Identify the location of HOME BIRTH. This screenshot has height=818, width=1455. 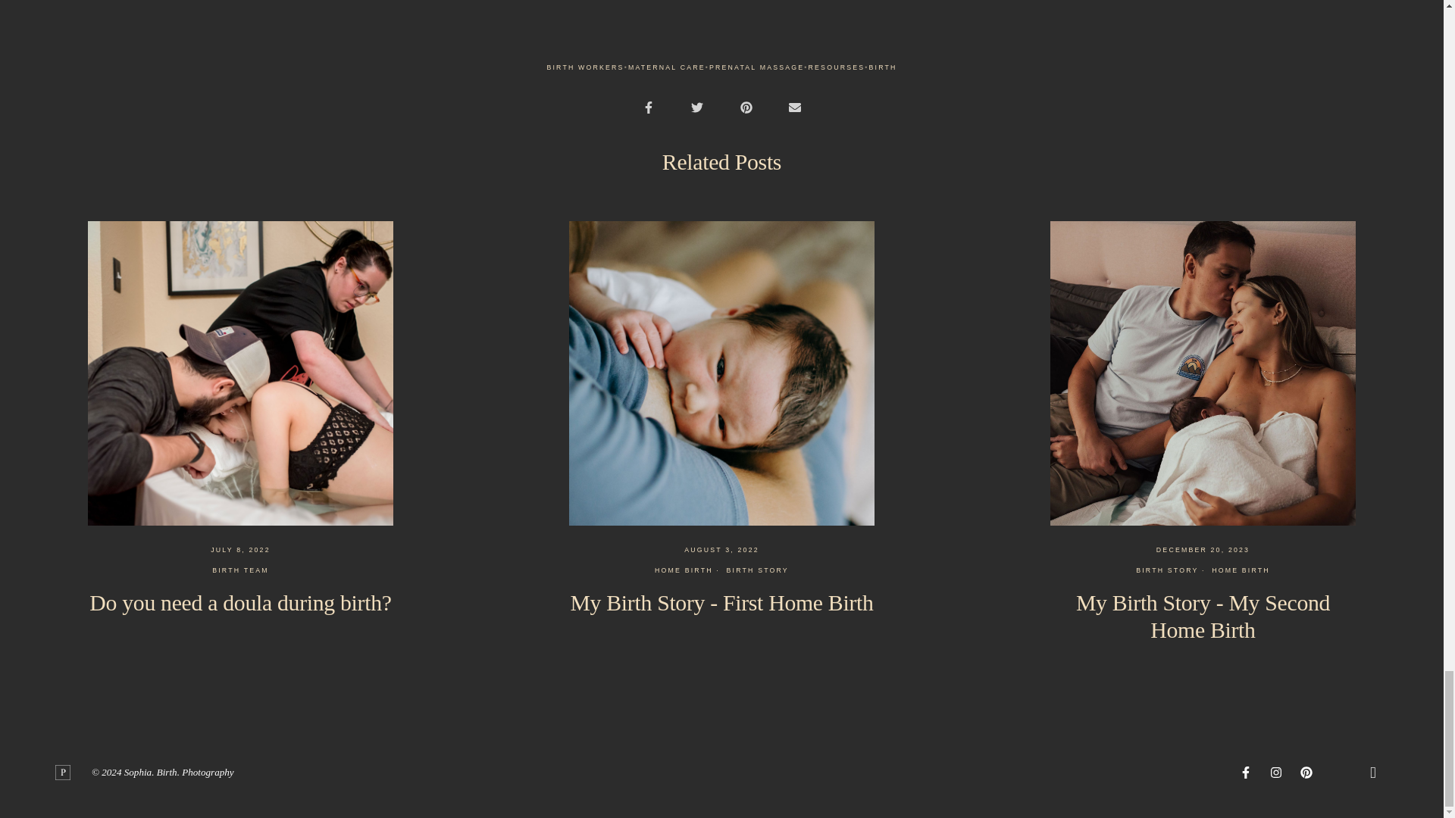
(1241, 571).